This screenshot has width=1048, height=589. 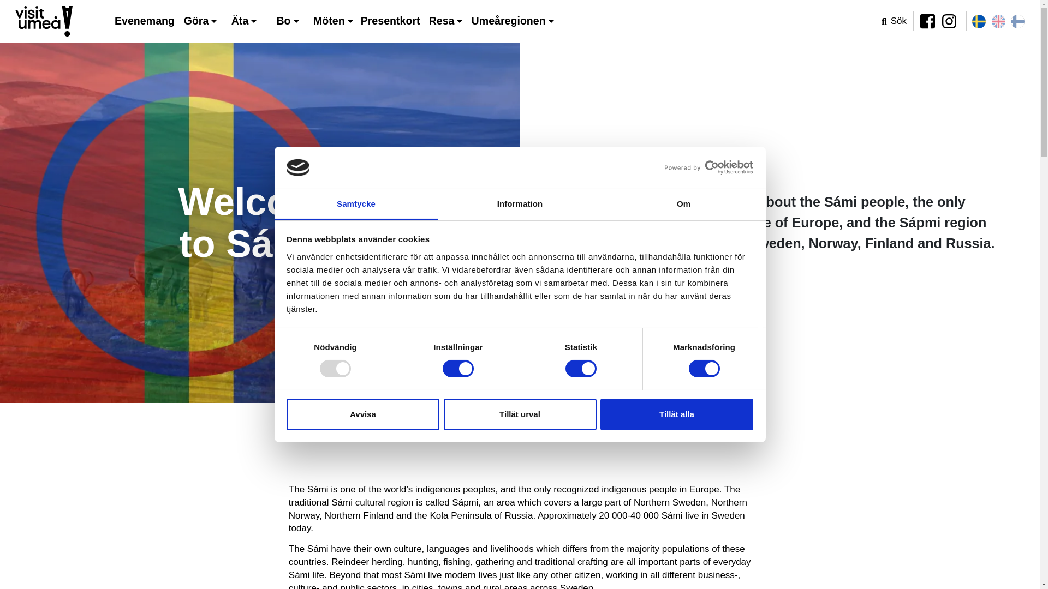 I want to click on Hem, so click(x=44, y=21).